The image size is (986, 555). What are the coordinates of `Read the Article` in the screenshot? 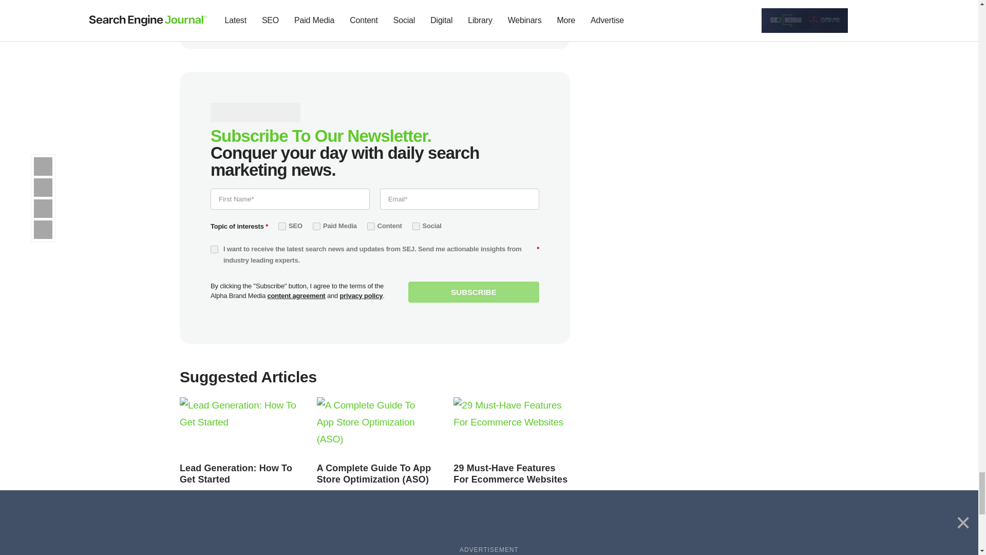 It's located at (511, 428).